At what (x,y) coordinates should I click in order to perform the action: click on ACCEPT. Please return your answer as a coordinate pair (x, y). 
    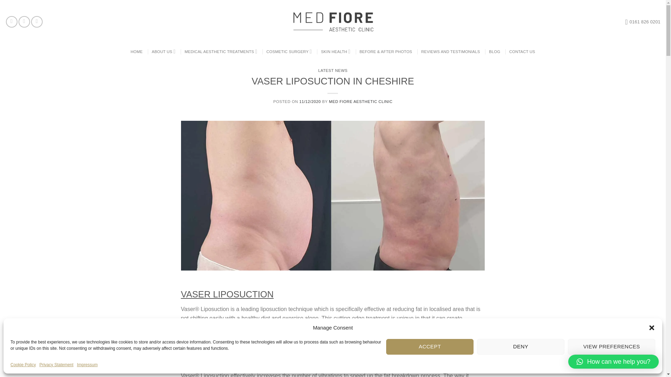
    Looking at the image, I should click on (430, 347).